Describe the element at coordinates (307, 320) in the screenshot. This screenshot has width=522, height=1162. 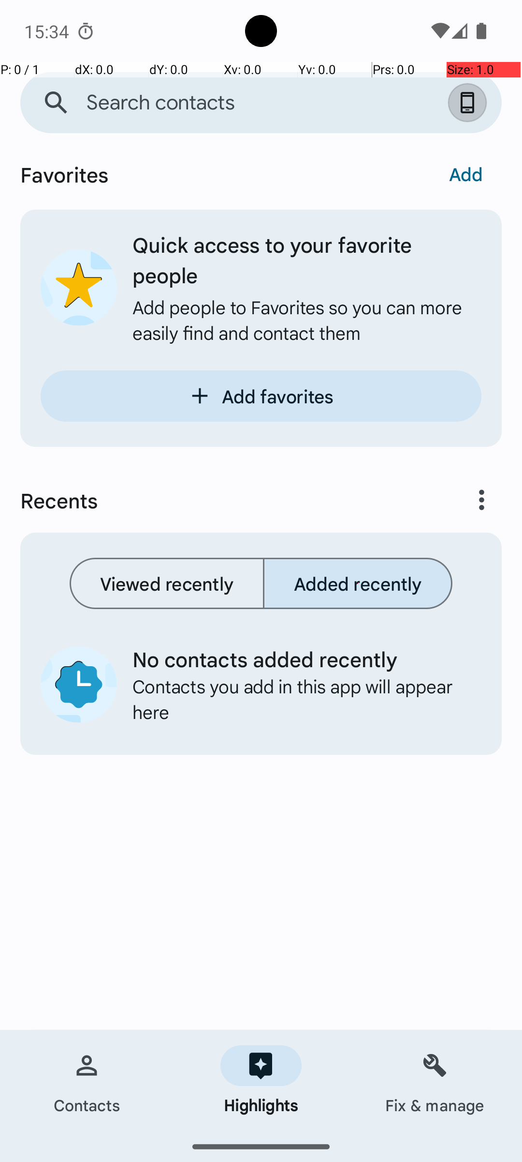
I see `Add people to Favorites so you can more easily find and contact them` at that location.